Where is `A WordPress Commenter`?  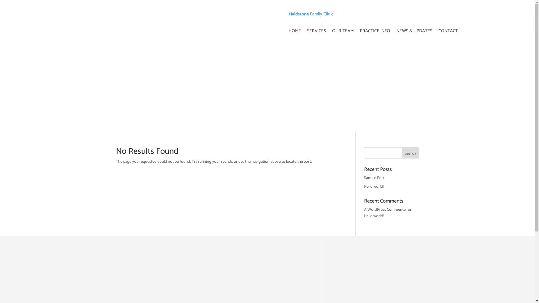
A WordPress Commenter is located at coordinates (386, 210).